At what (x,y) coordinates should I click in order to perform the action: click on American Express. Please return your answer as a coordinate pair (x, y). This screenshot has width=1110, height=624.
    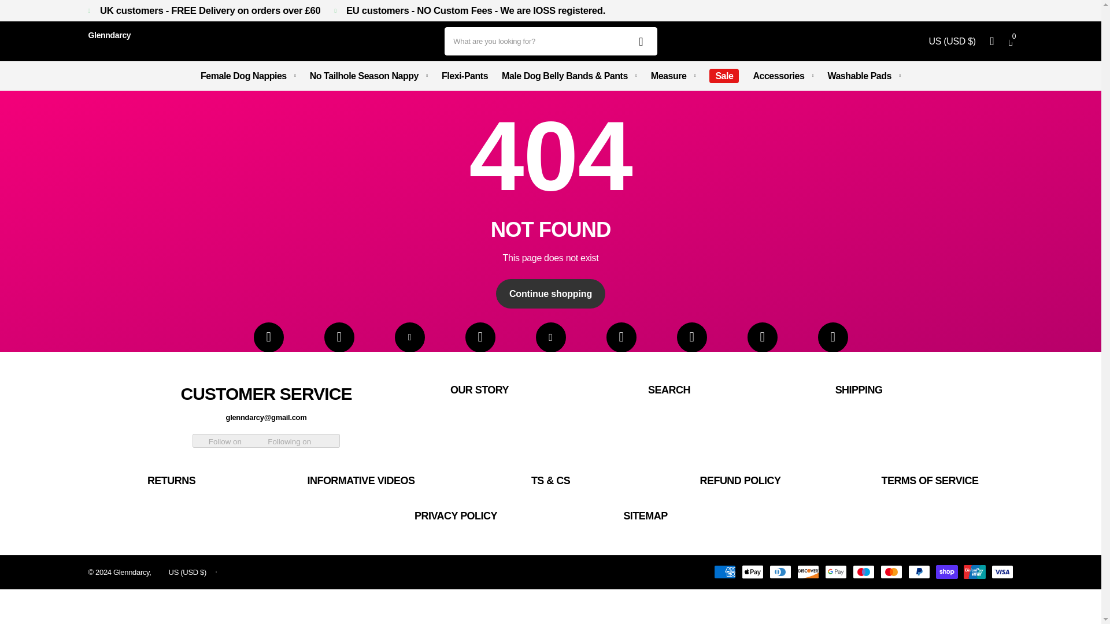
    Looking at the image, I should click on (724, 572).